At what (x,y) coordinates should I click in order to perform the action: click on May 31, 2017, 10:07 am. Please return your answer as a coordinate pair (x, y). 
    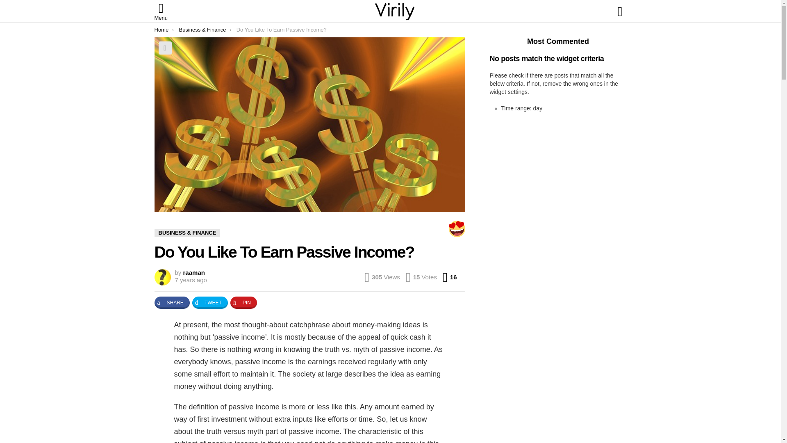
    Looking at the image, I should click on (194, 272).